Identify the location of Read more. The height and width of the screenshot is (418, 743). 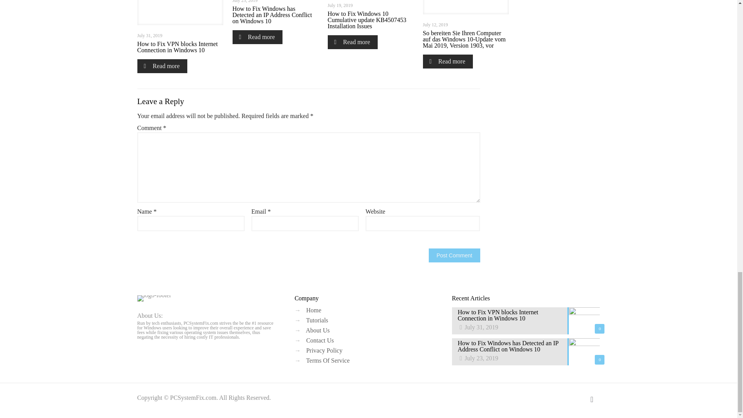
(257, 37).